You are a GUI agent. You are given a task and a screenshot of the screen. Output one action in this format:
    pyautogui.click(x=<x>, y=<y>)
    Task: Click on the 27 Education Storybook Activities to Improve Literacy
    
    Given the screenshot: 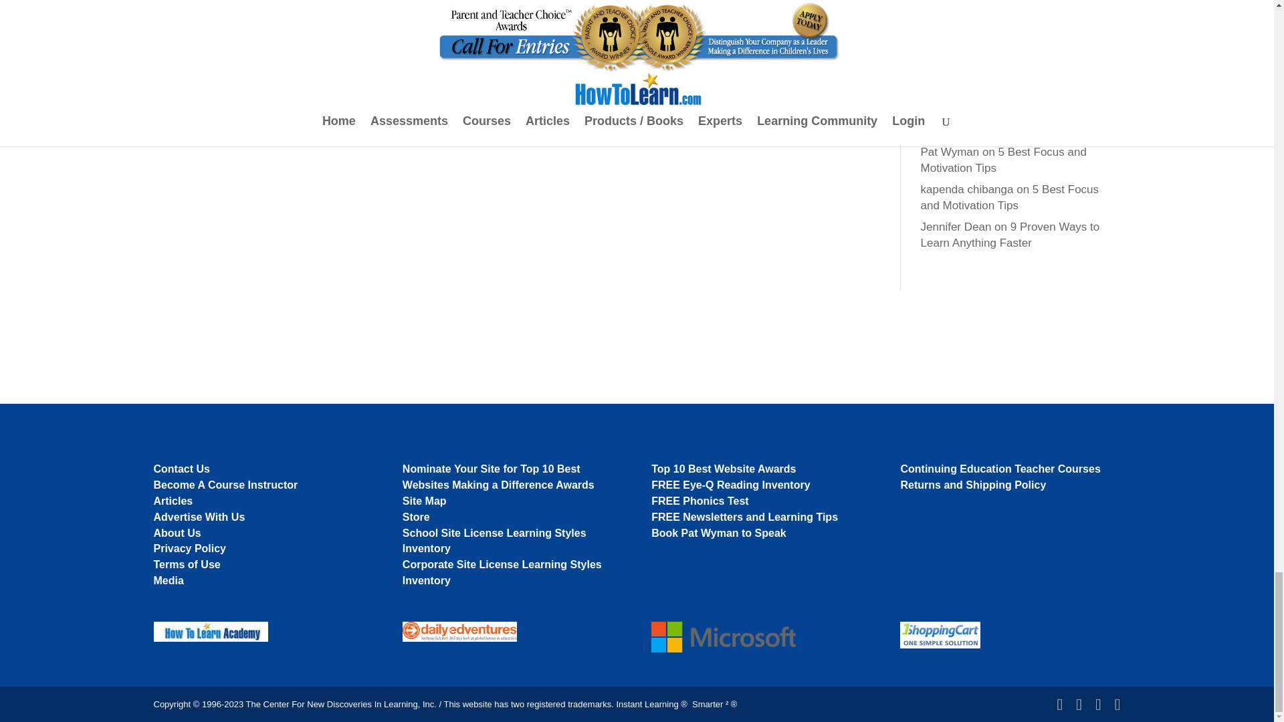 What is the action you would take?
    pyautogui.click(x=1011, y=10)
    